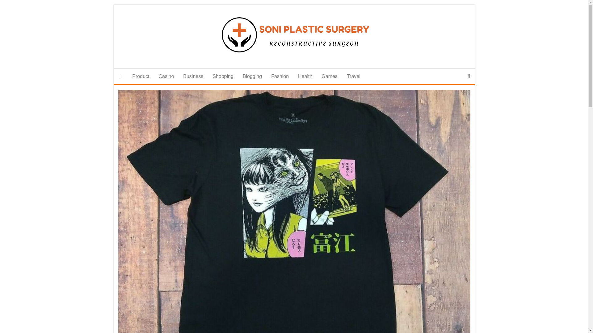  Describe the element at coordinates (223, 76) in the screenshot. I see `Shopping` at that location.